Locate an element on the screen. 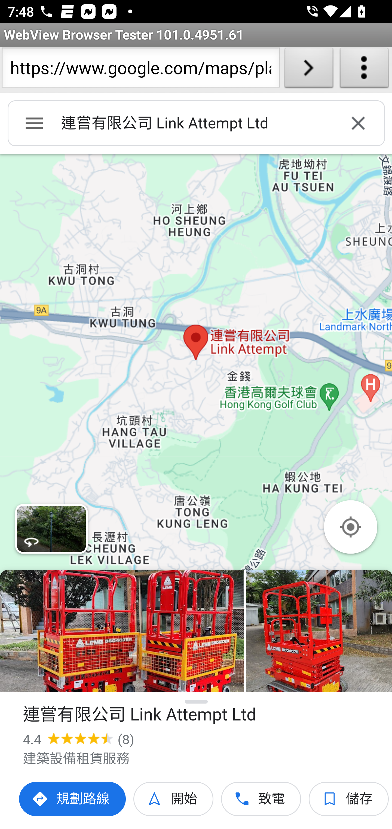  第 1 張相片 (共 9 張) is located at coordinates (122, 631).